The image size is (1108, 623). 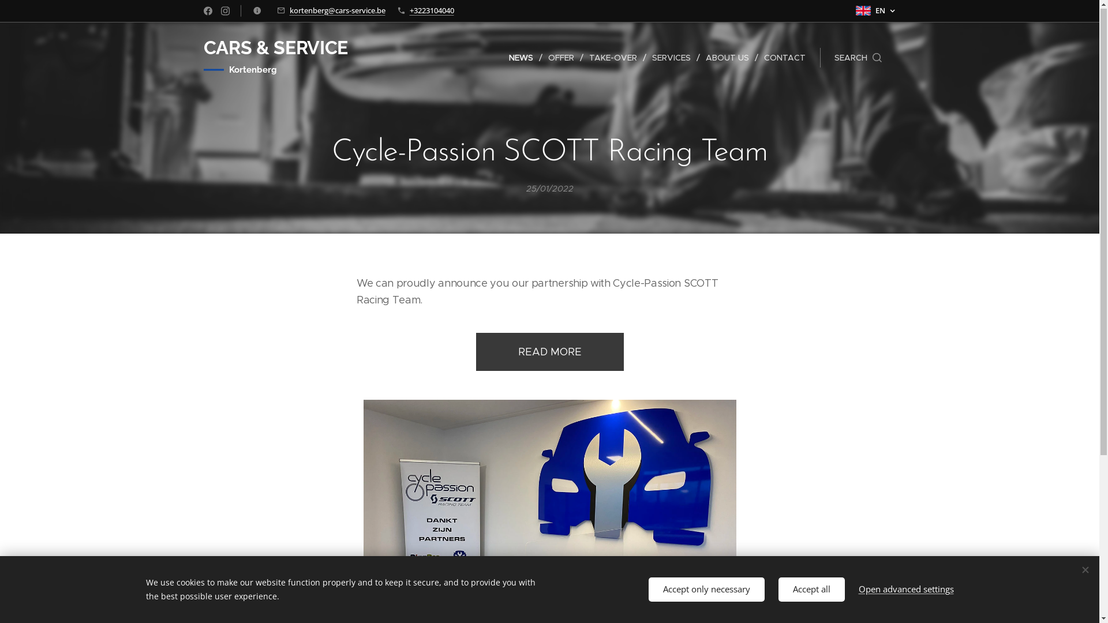 What do you see at coordinates (706, 590) in the screenshot?
I see `Accept only necessary` at bounding box center [706, 590].